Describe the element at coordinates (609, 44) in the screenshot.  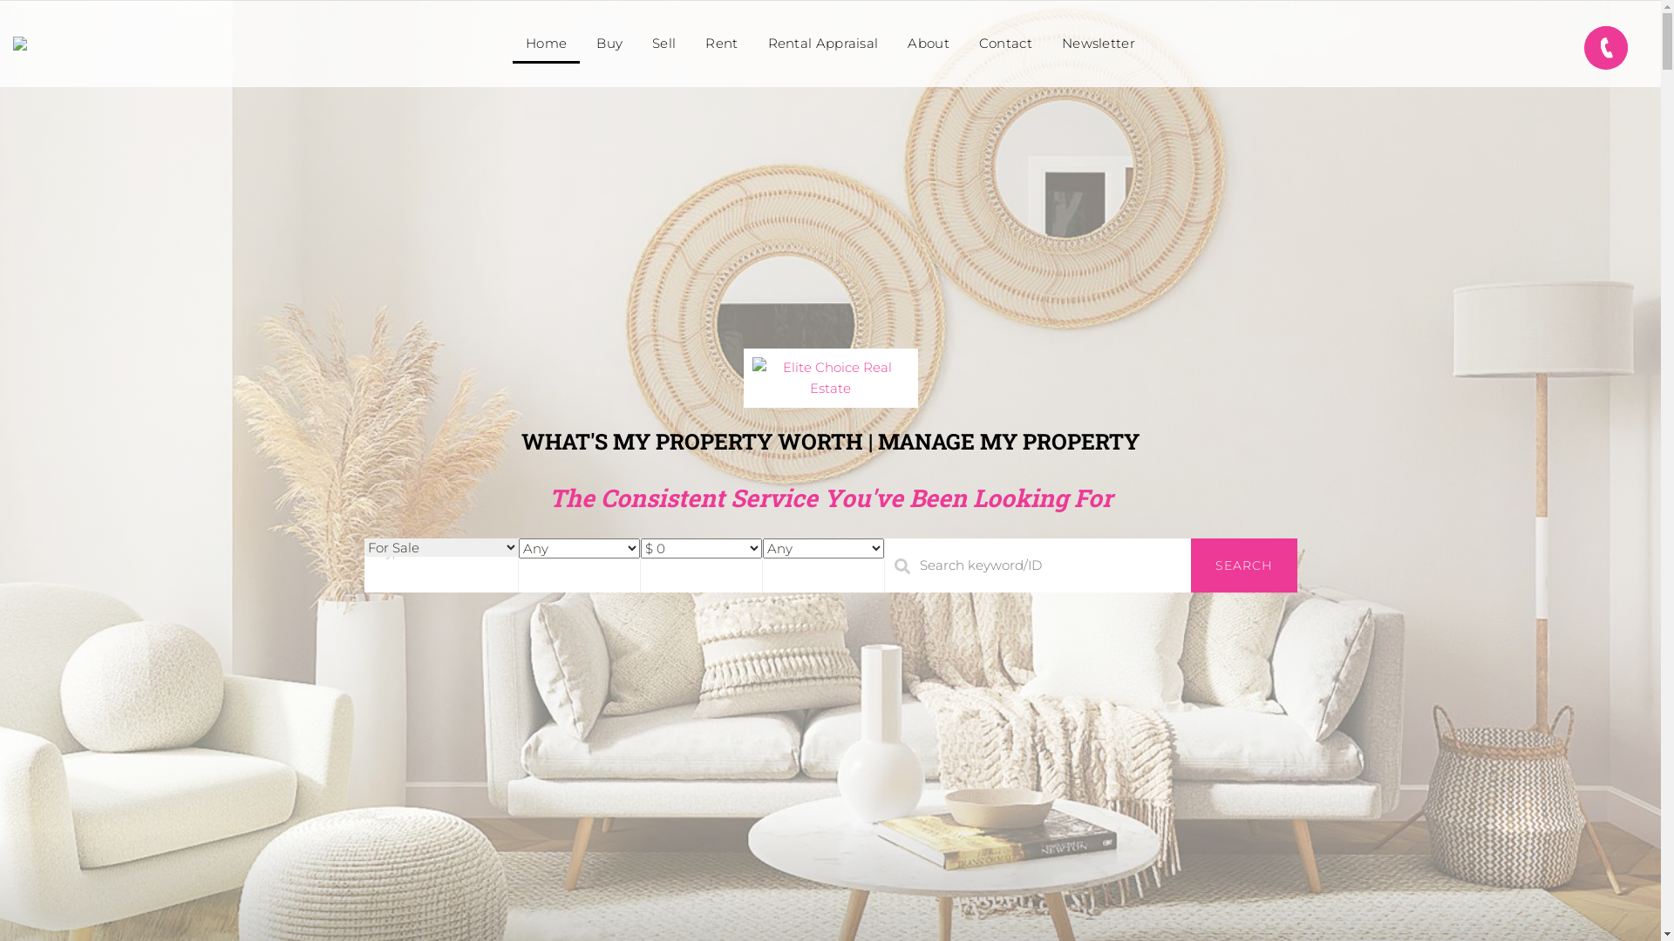
I see `Buy` at that location.